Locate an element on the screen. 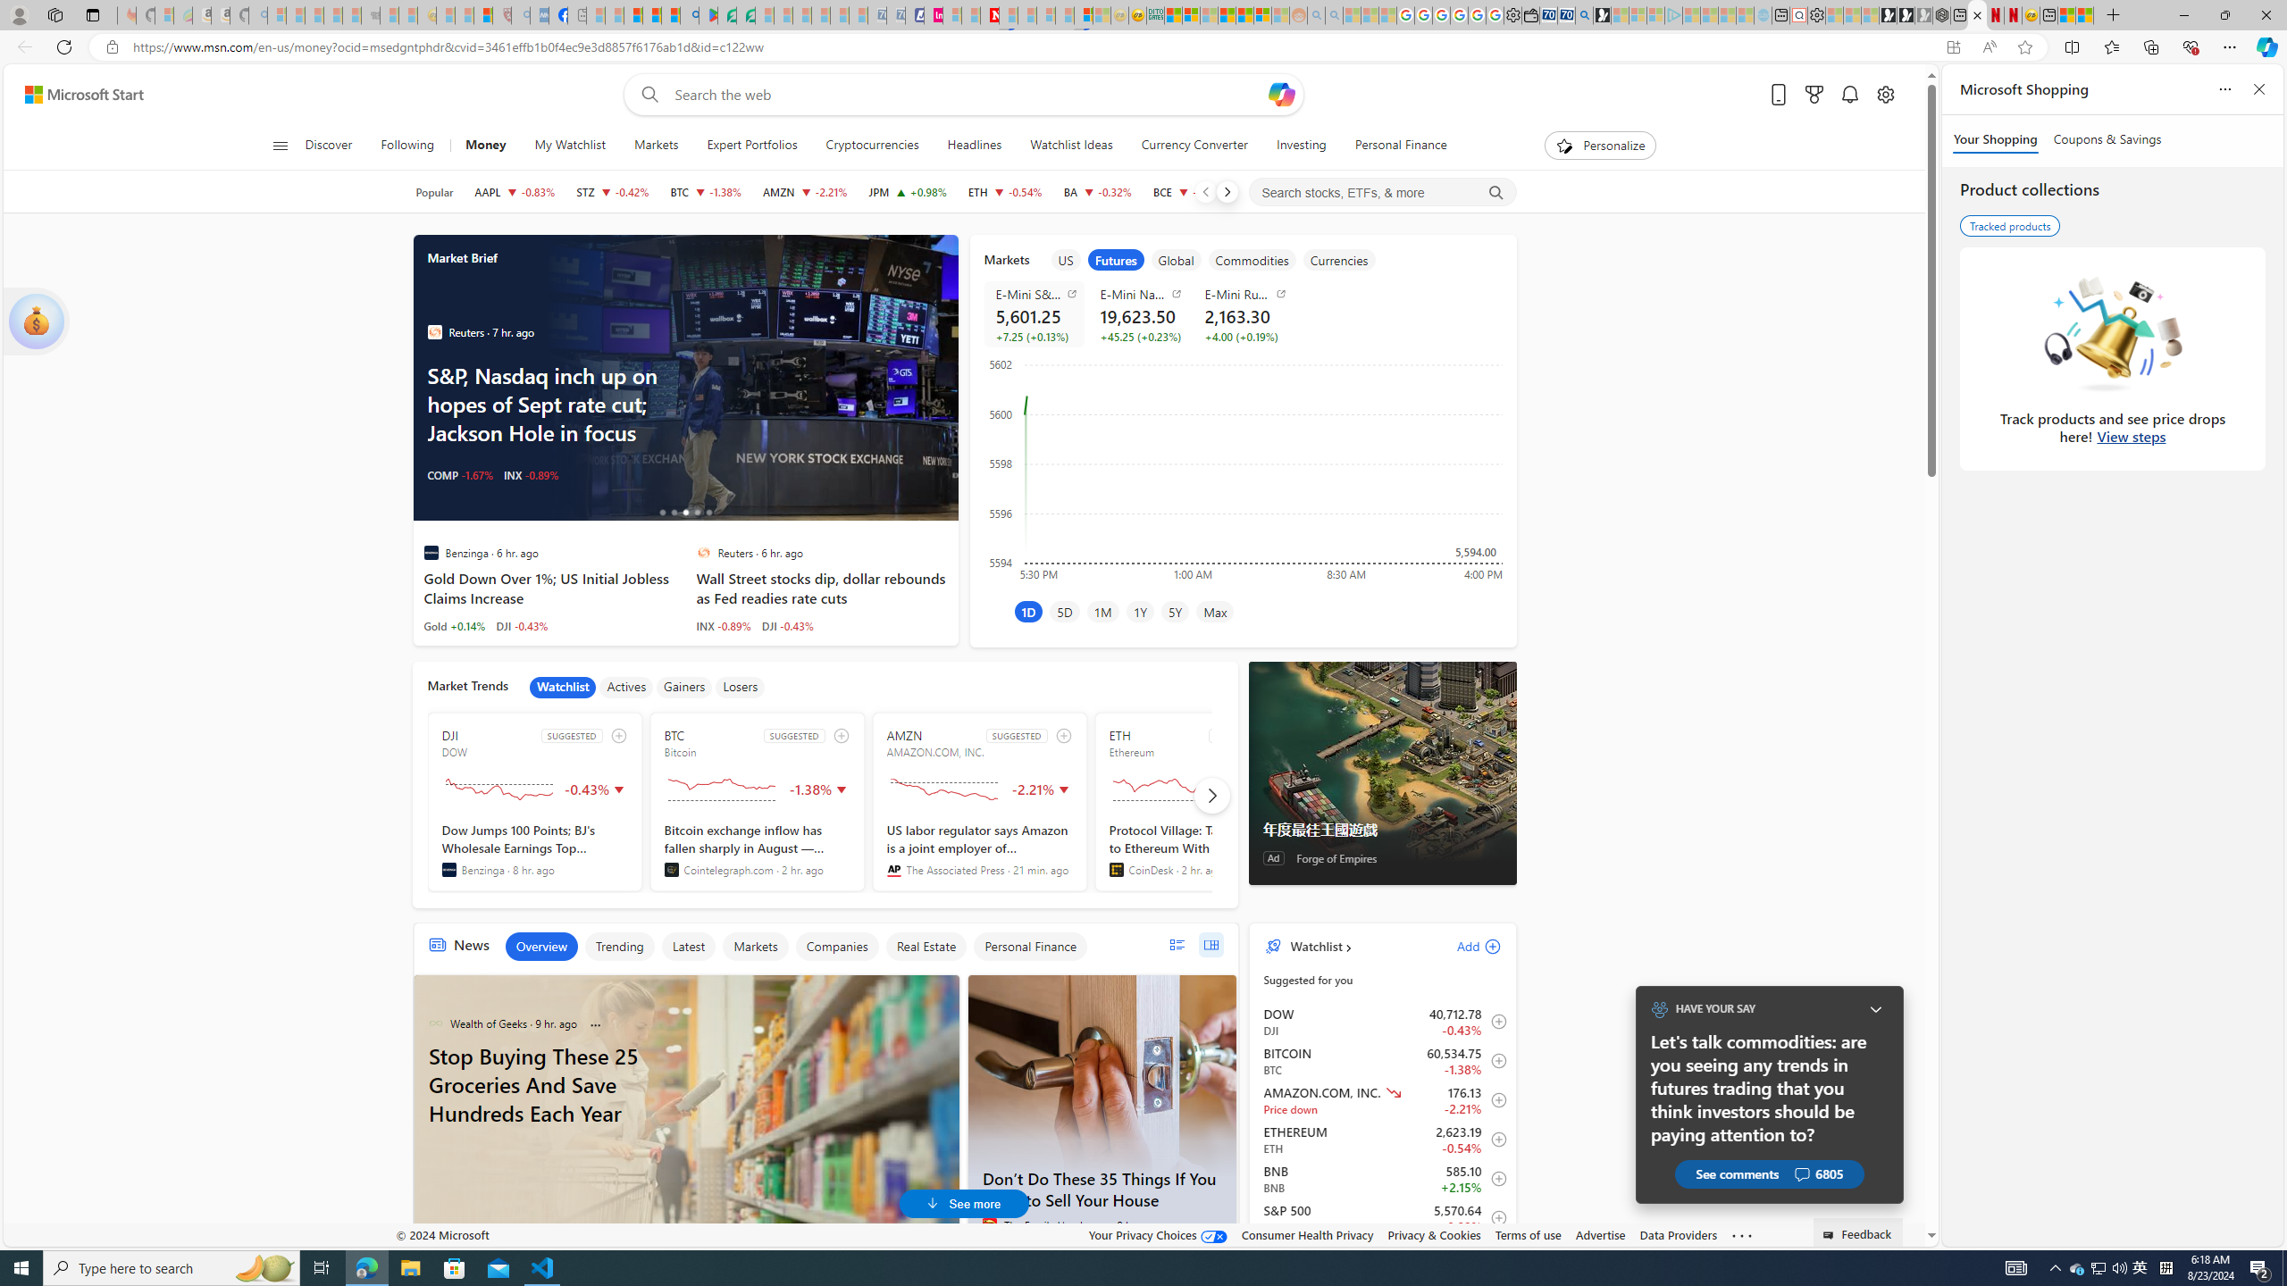 The width and height of the screenshot is (2287, 1286). Your Privacy Choices is located at coordinates (1158, 1234).